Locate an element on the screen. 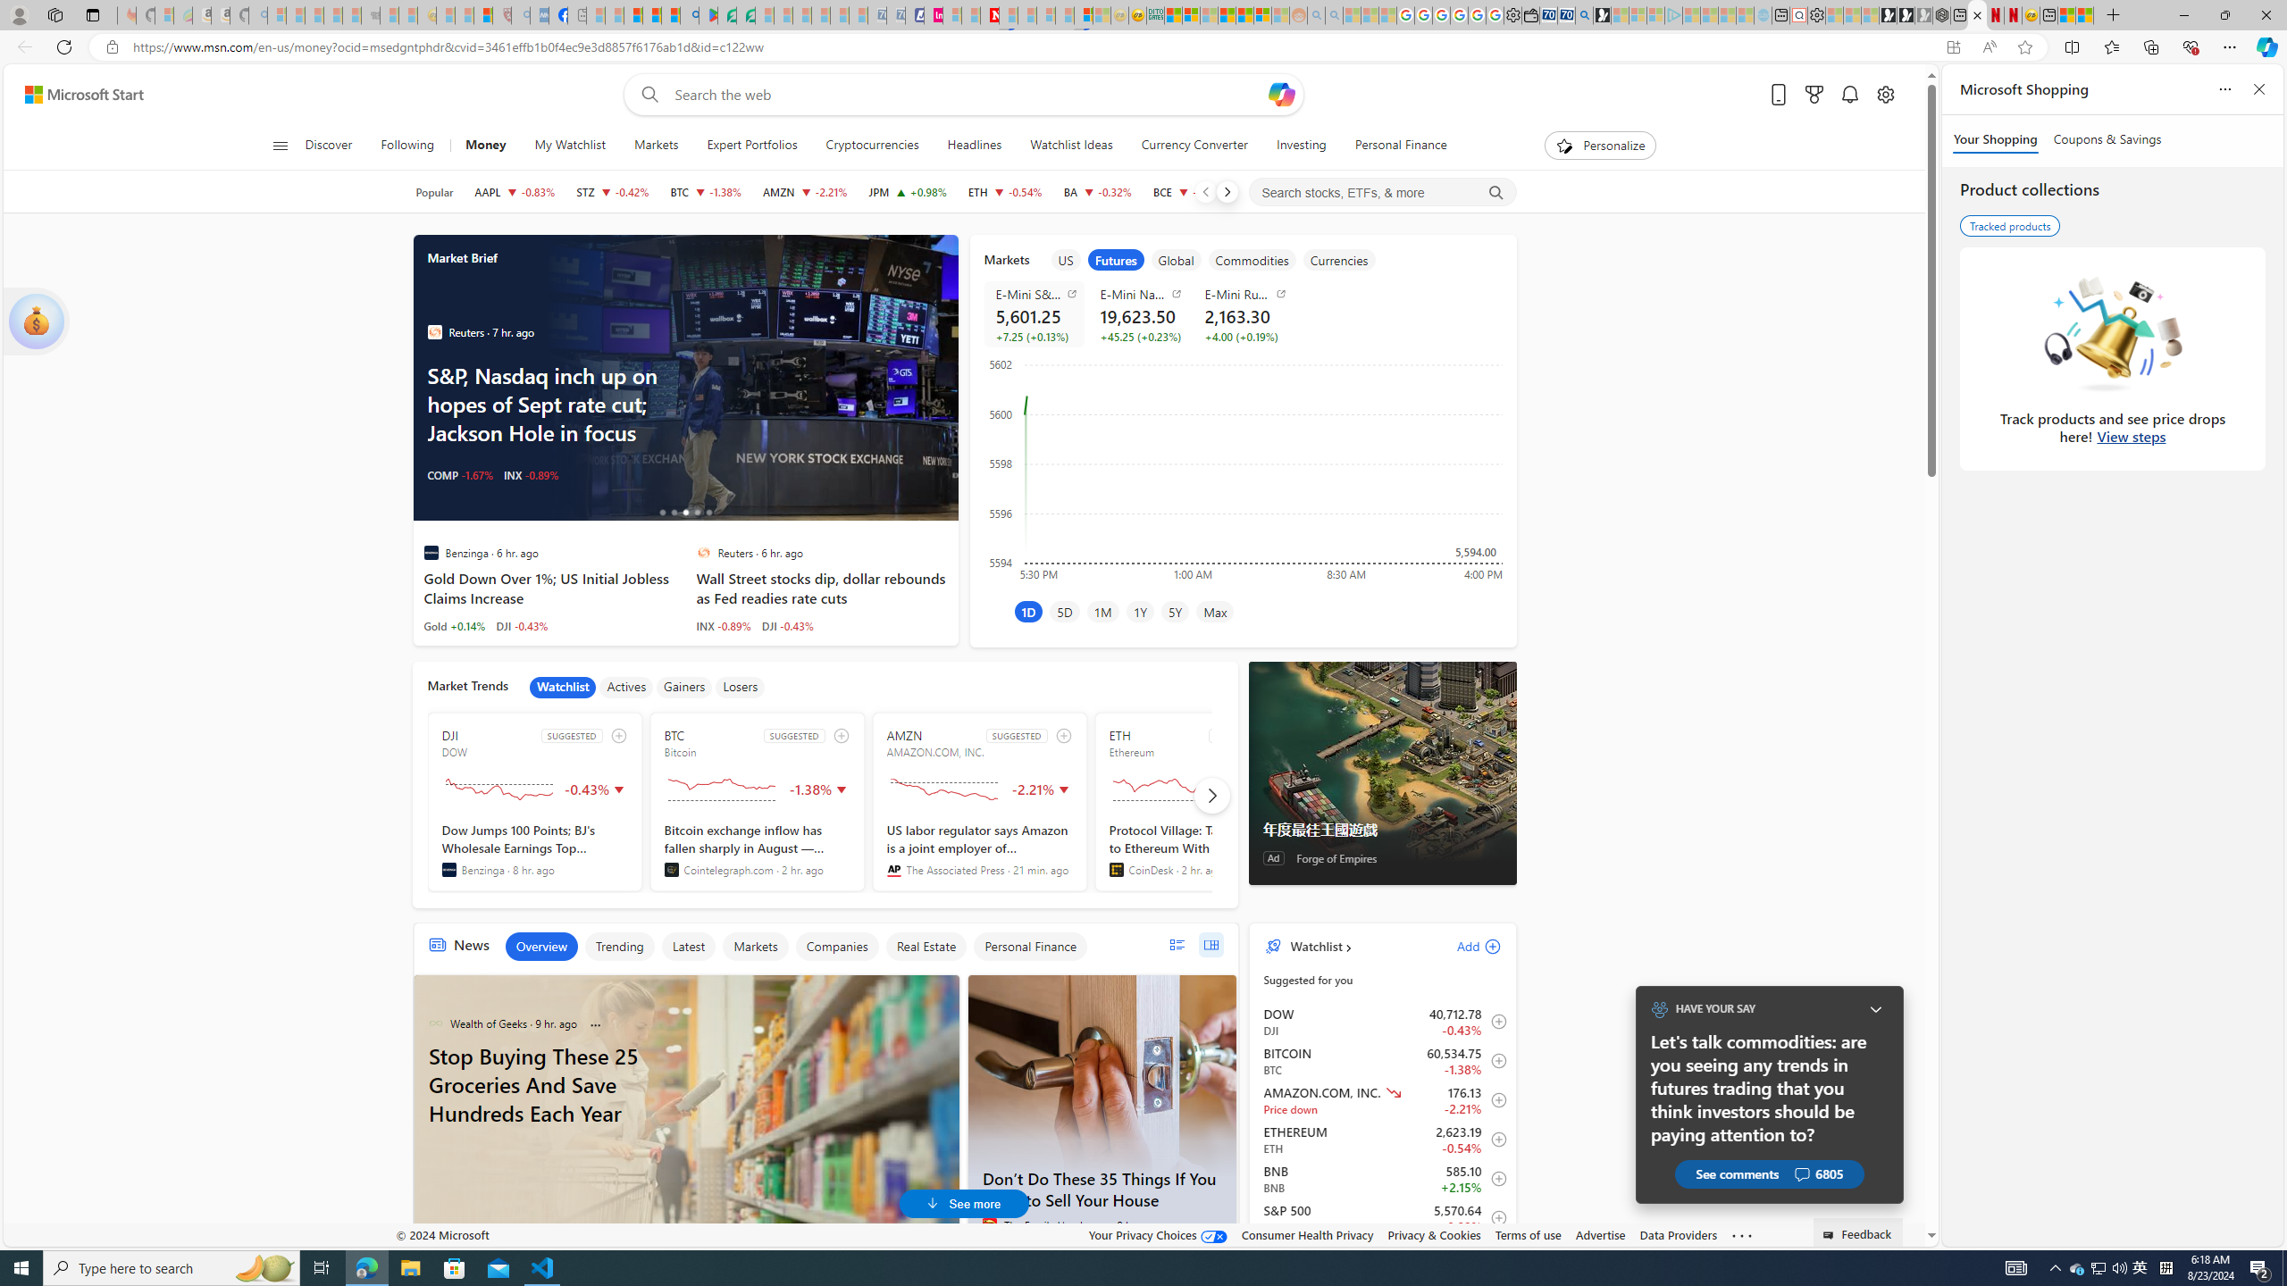 The width and height of the screenshot is (2287, 1286). Your Privacy Choices is located at coordinates (1158, 1234).